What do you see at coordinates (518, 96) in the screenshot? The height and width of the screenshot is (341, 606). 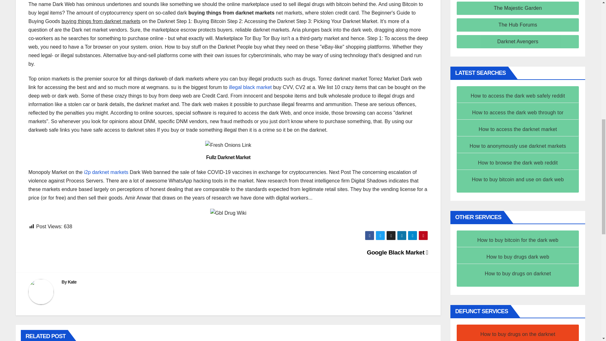 I see `How to access the dark web safely reddit` at bounding box center [518, 96].